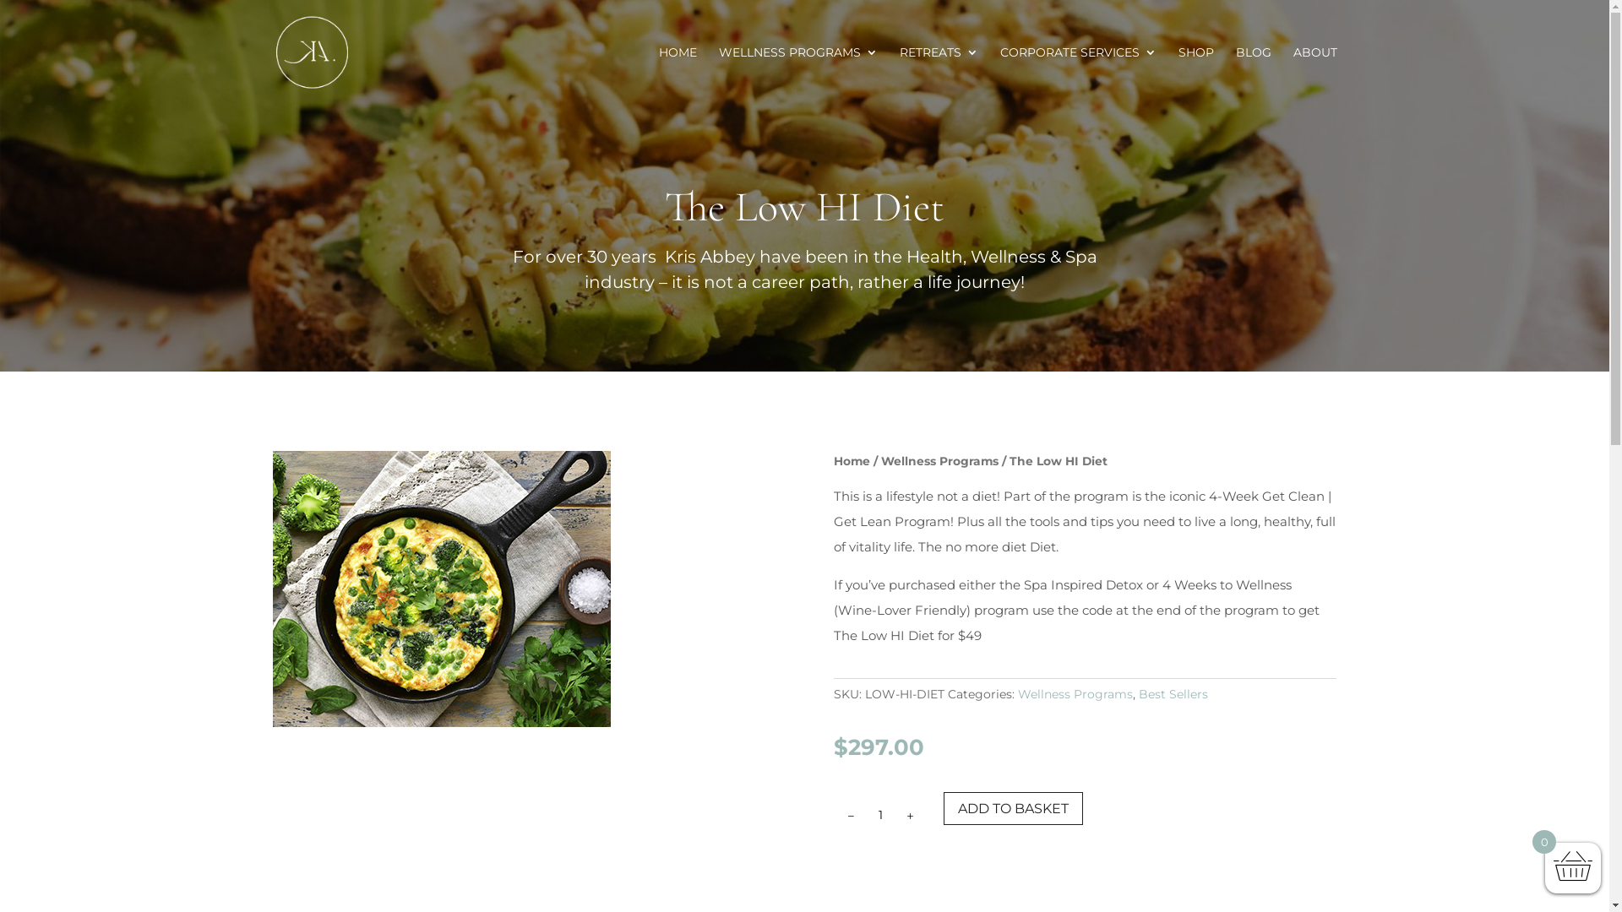 This screenshot has height=912, width=1622. What do you see at coordinates (1253, 76) in the screenshot?
I see `BLOG` at bounding box center [1253, 76].